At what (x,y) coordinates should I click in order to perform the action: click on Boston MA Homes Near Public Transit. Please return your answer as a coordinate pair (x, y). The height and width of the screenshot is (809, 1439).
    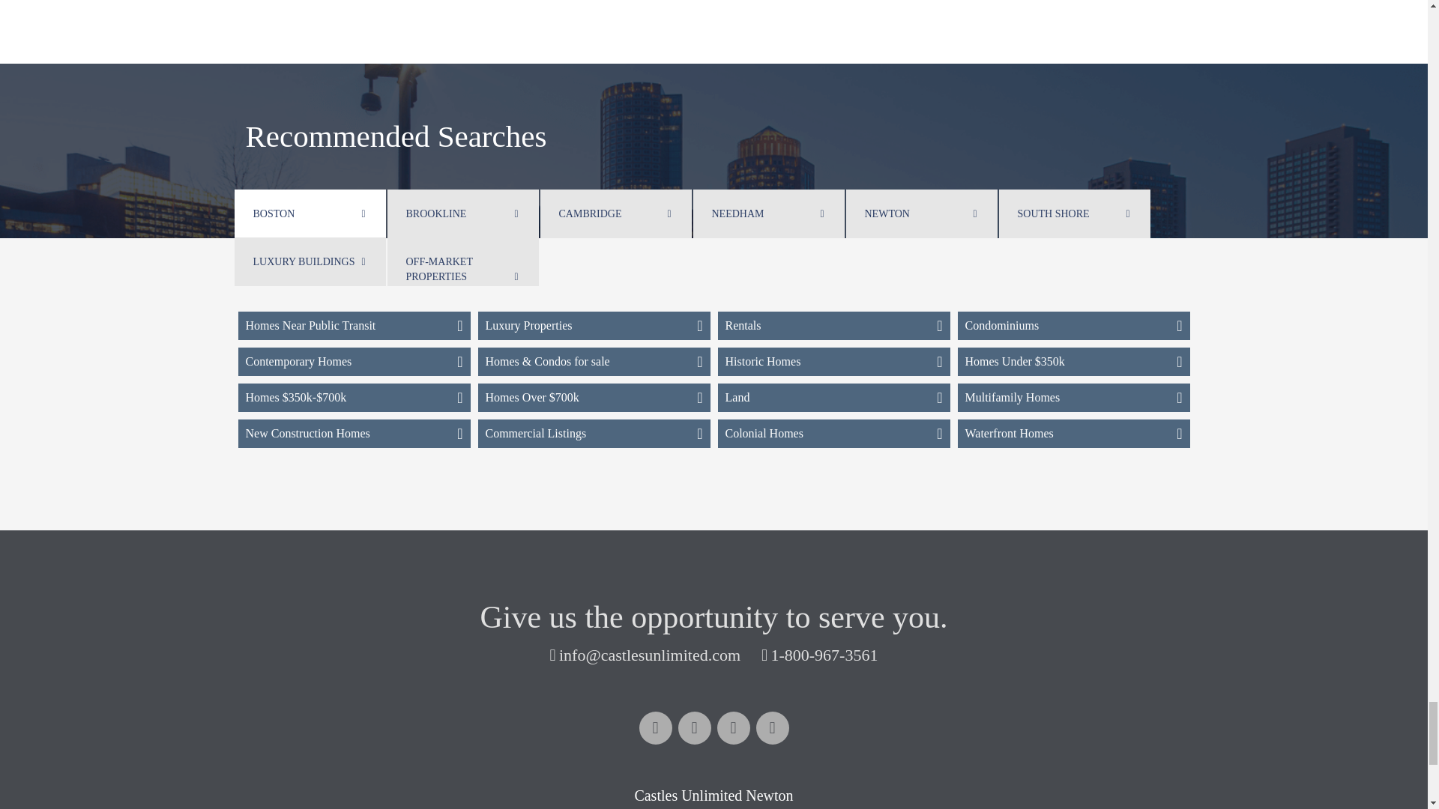
    Looking at the image, I should click on (354, 325).